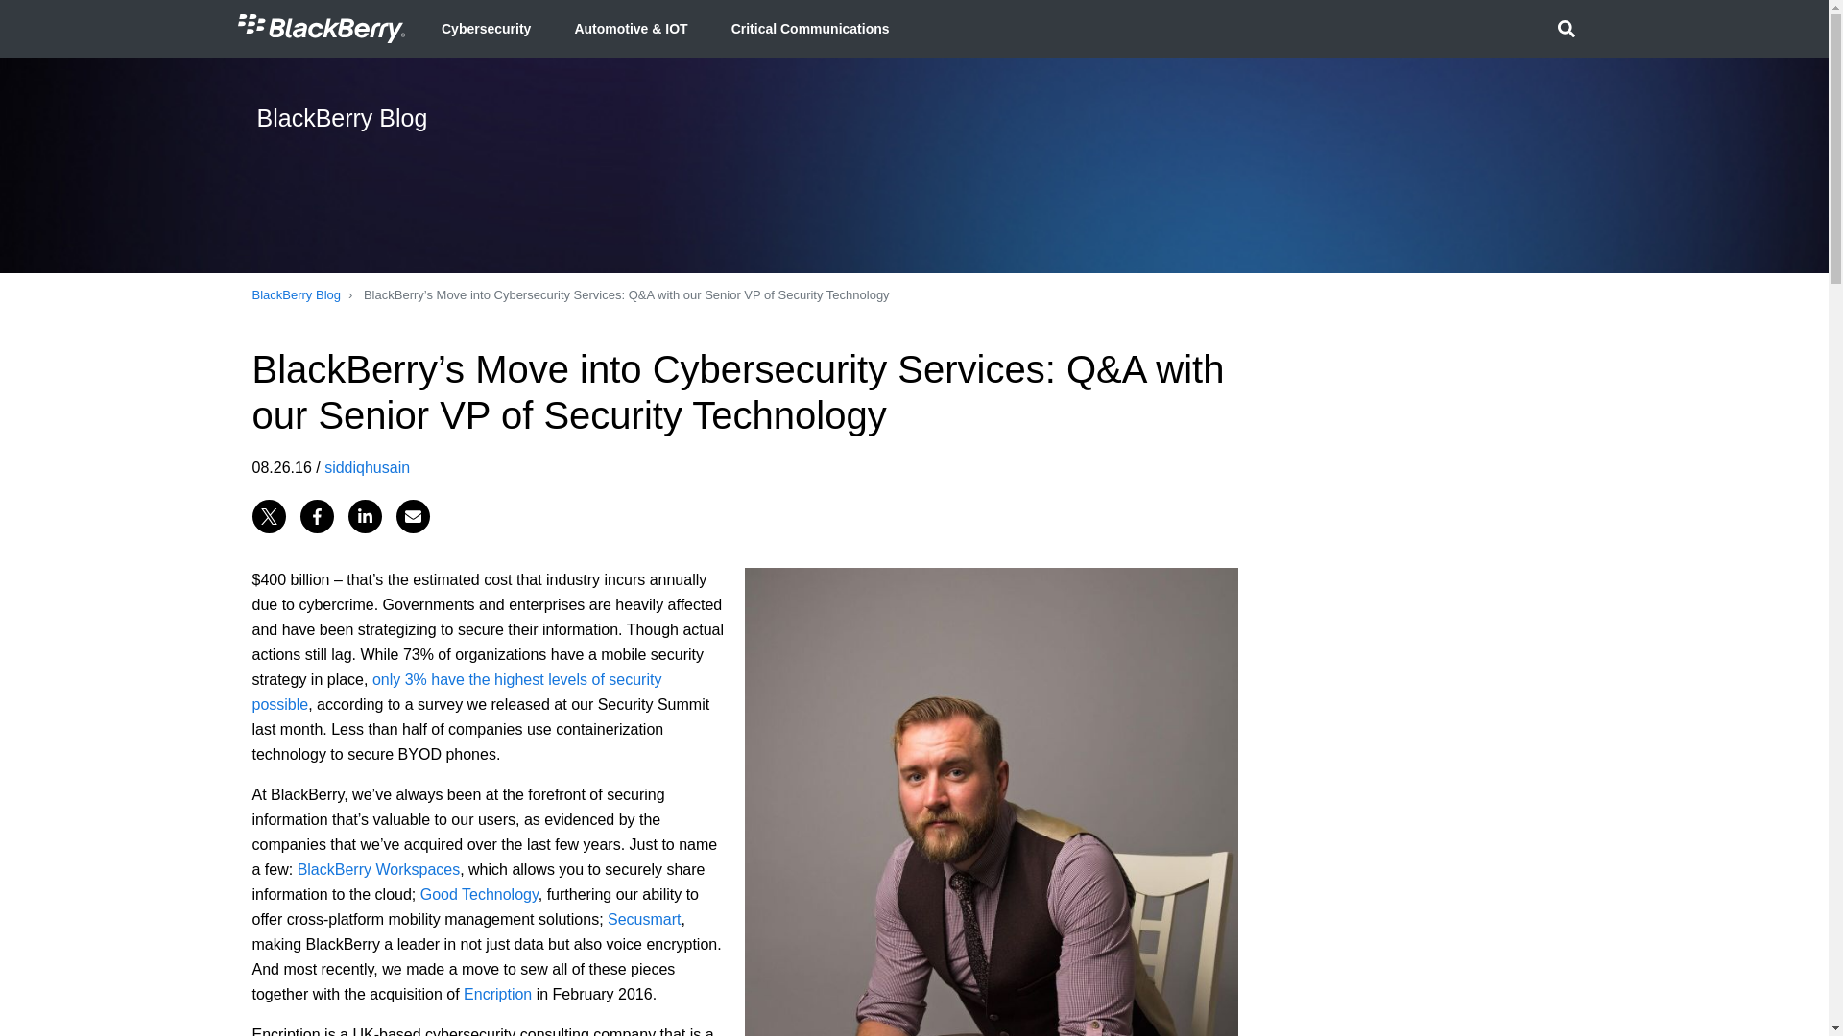 The width and height of the screenshot is (1843, 1036). I want to click on siddiqhusain, so click(367, 466).